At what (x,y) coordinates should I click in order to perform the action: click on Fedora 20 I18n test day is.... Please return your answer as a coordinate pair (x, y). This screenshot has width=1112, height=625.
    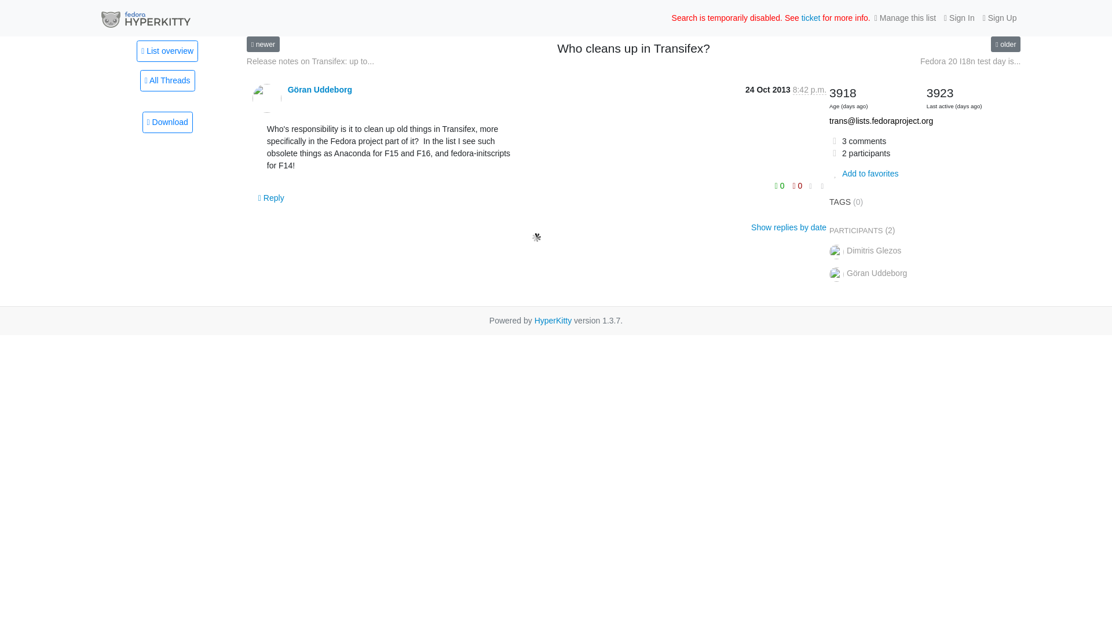
    Looking at the image, I should click on (971, 61).